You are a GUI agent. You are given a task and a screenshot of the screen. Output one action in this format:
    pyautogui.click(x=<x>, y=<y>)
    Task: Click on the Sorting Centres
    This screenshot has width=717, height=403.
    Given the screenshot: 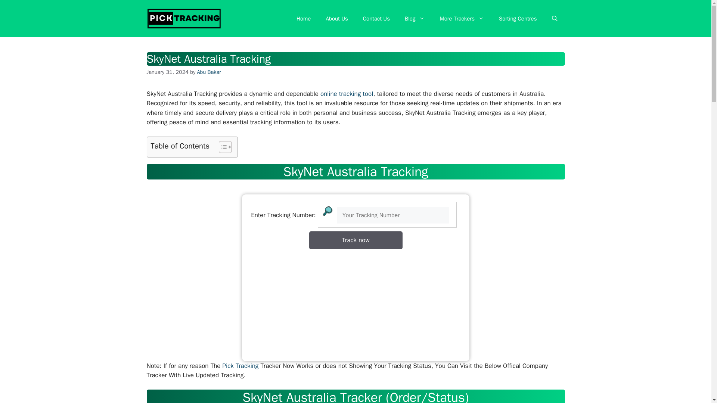 What is the action you would take?
    pyautogui.click(x=518, y=19)
    